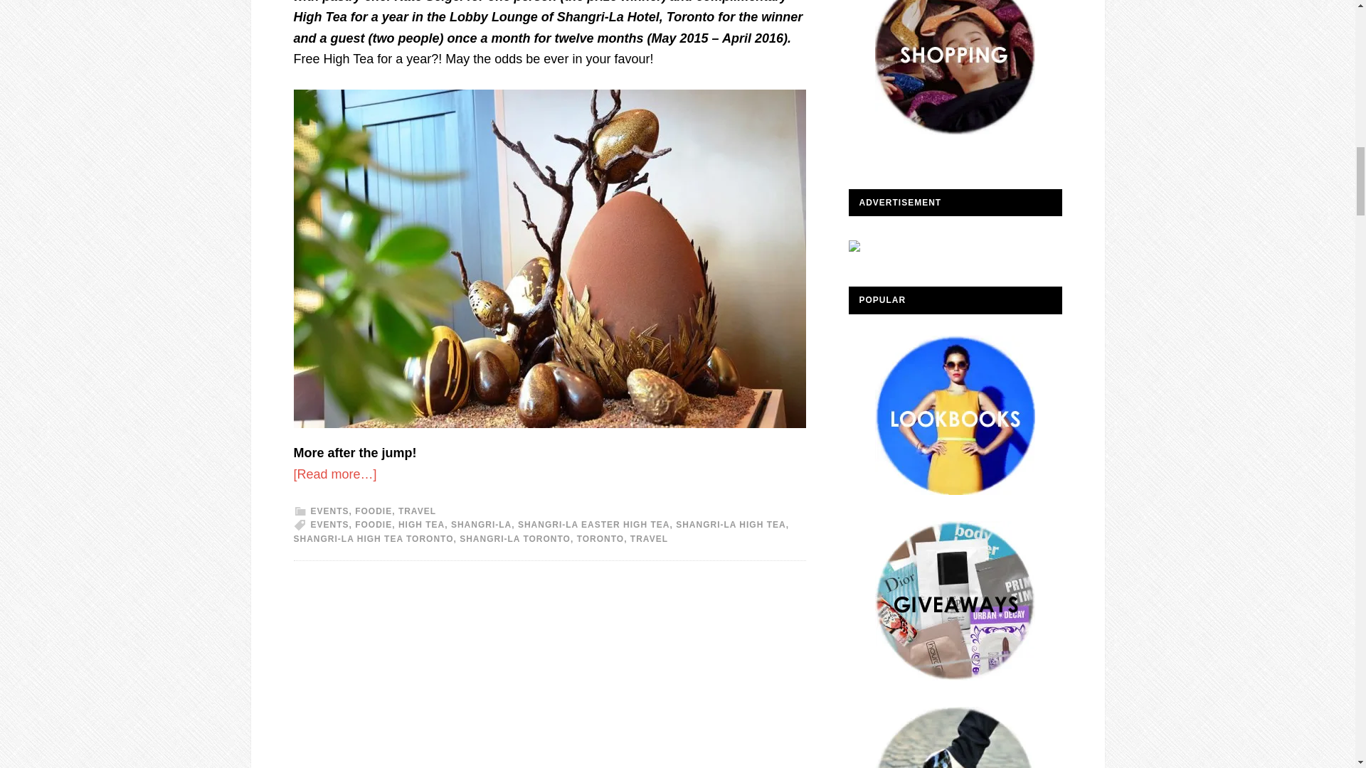 This screenshot has width=1366, height=768. Describe the element at coordinates (481, 525) in the screenshot. I see `SHANGRI-LA` at that location.